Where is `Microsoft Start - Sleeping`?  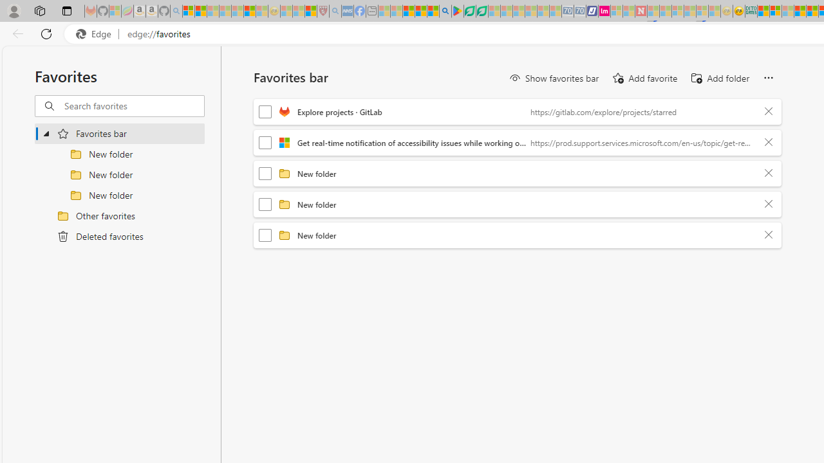 Microsoft Start - Sleeping is located at coordinates (628, 12).